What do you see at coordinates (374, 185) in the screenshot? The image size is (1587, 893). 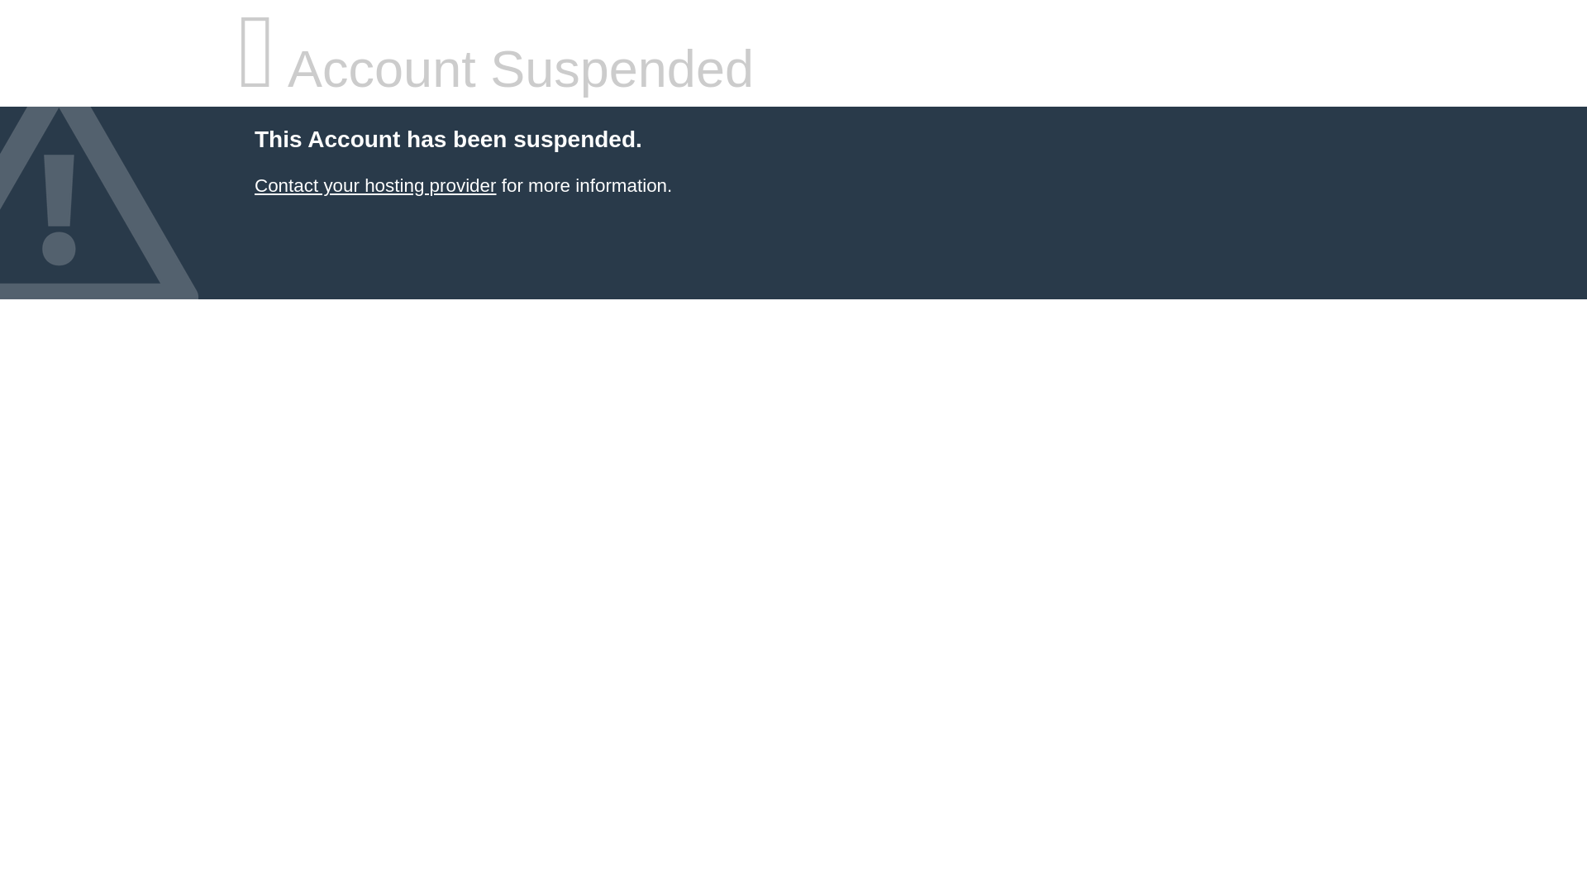 I see `Novus Ltd` at bounding box center [374, 185].